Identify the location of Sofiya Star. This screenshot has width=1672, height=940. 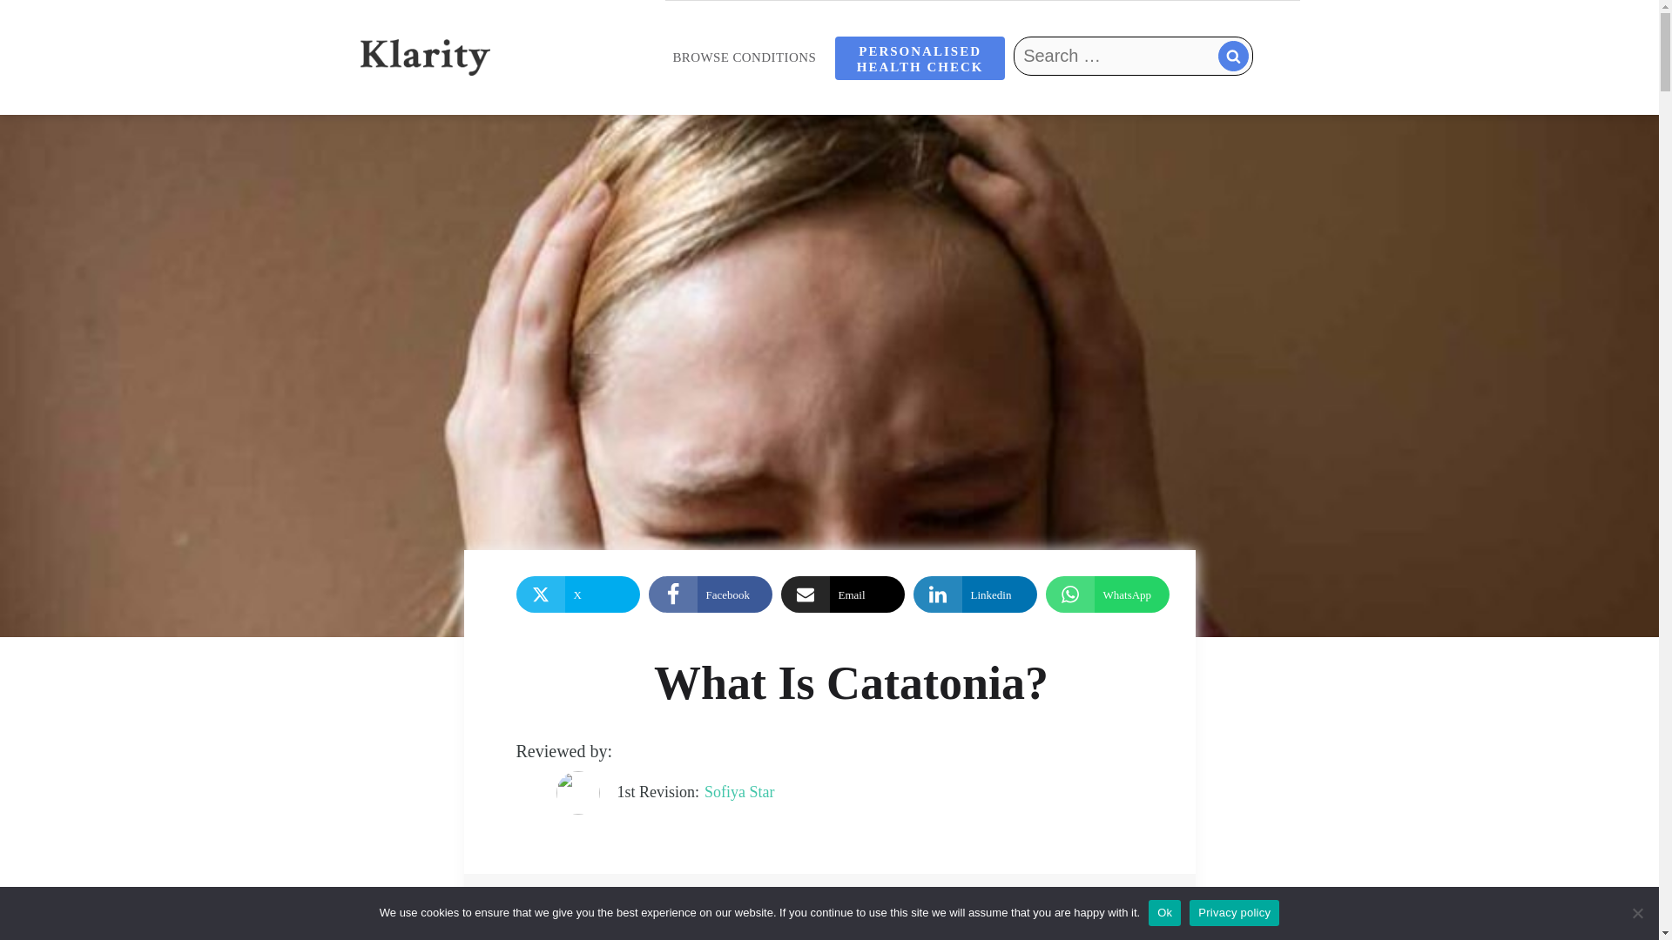
(739, 792).